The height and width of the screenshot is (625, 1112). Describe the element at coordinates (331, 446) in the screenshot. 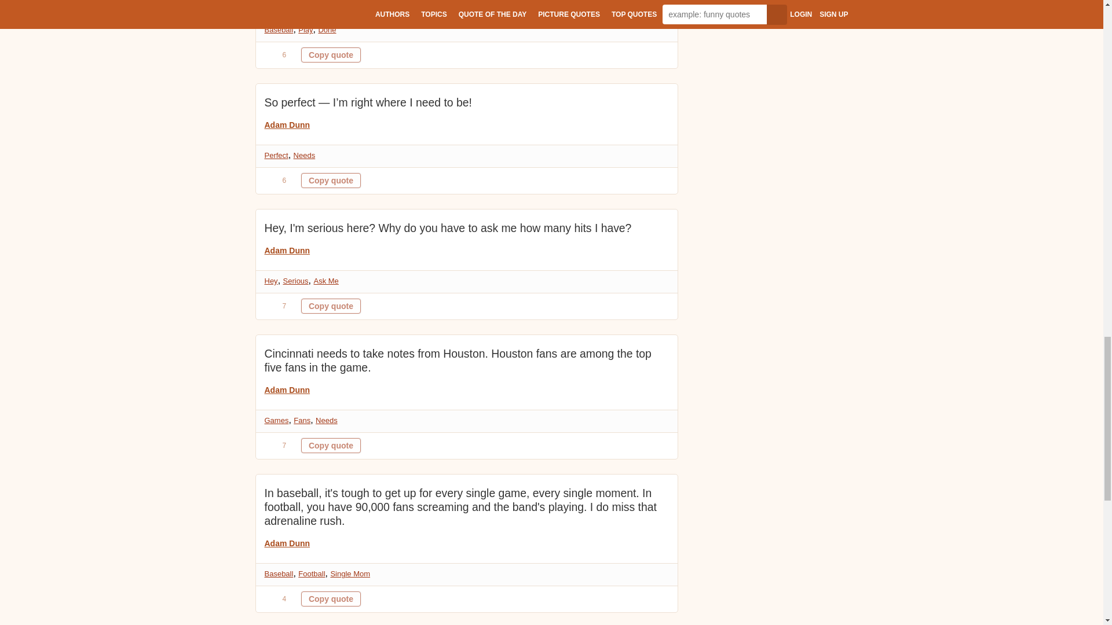

I see `Quote is copied` at that location.